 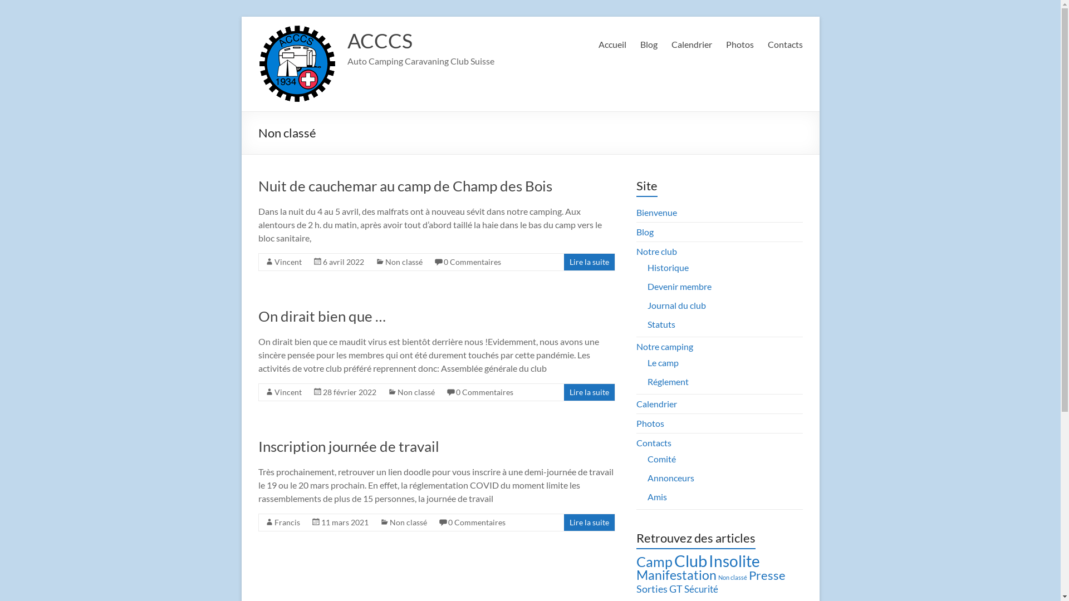 What do you see at coordinates (677, 305) in the screenshot?
I see `Journal du club` at bounding box center [677, 305].